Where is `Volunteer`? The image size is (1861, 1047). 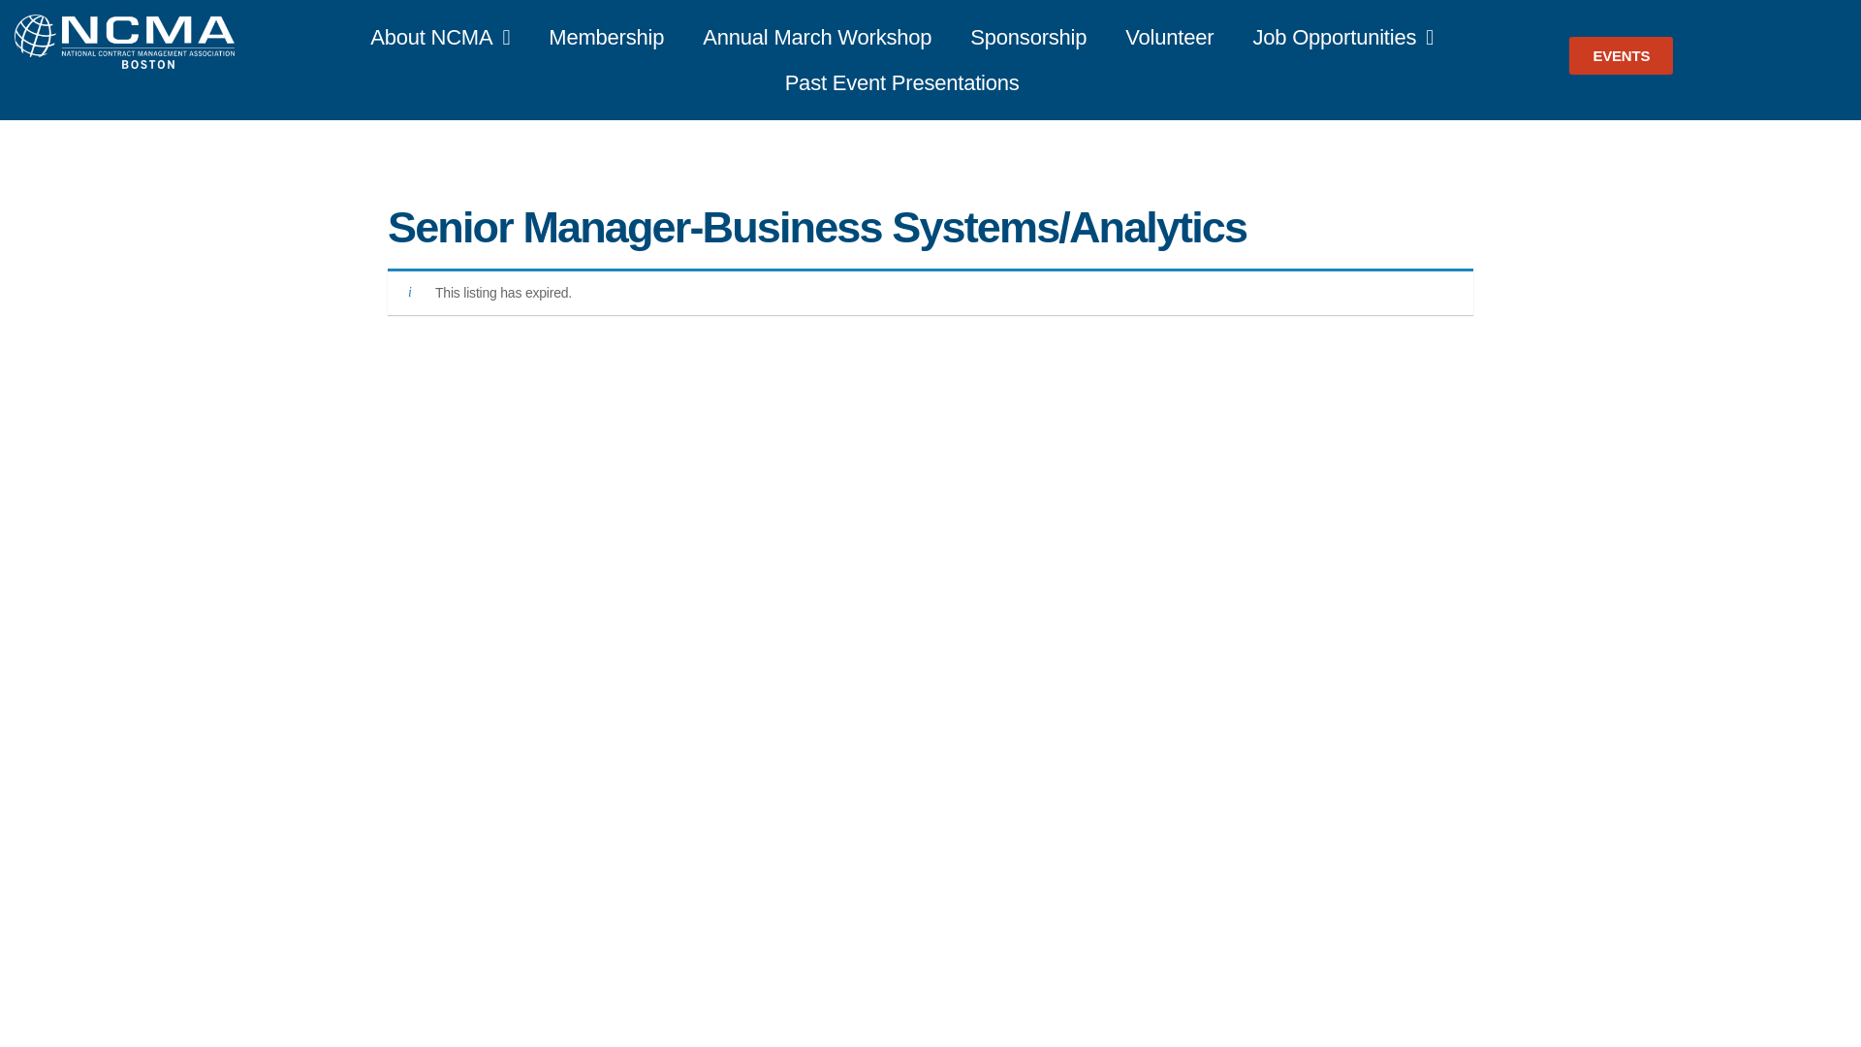 Volunteer is located at coordinates (1169, 37).